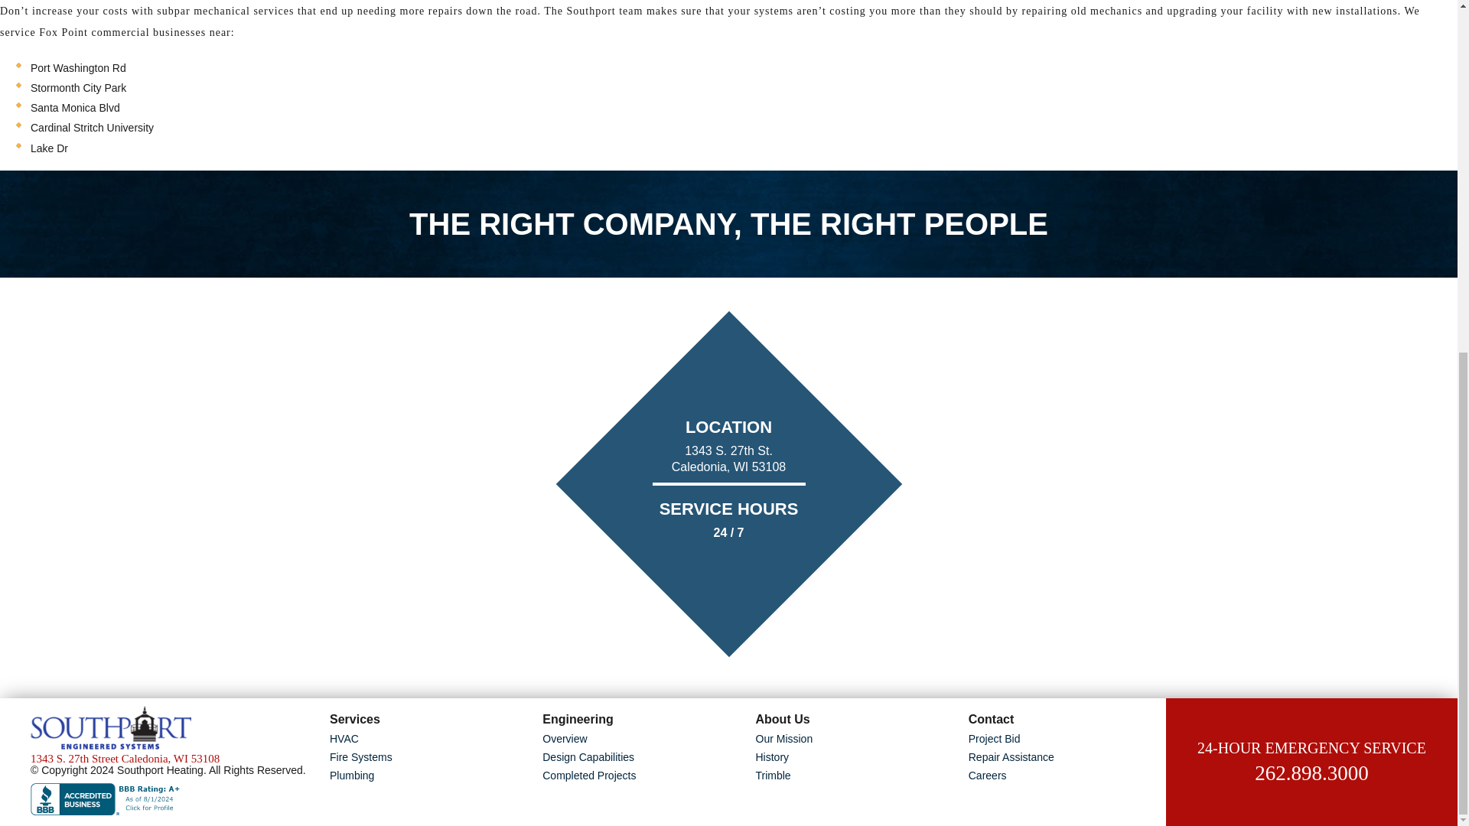  What do you see at coordinates (428, 757) in the screenshot?
I see `Fire Systems` at bounding box center [428, 757].